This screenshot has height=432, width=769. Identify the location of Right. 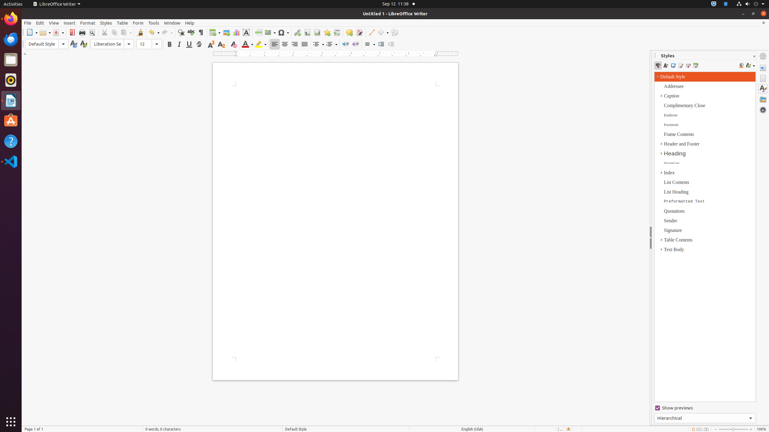
(294, 44).